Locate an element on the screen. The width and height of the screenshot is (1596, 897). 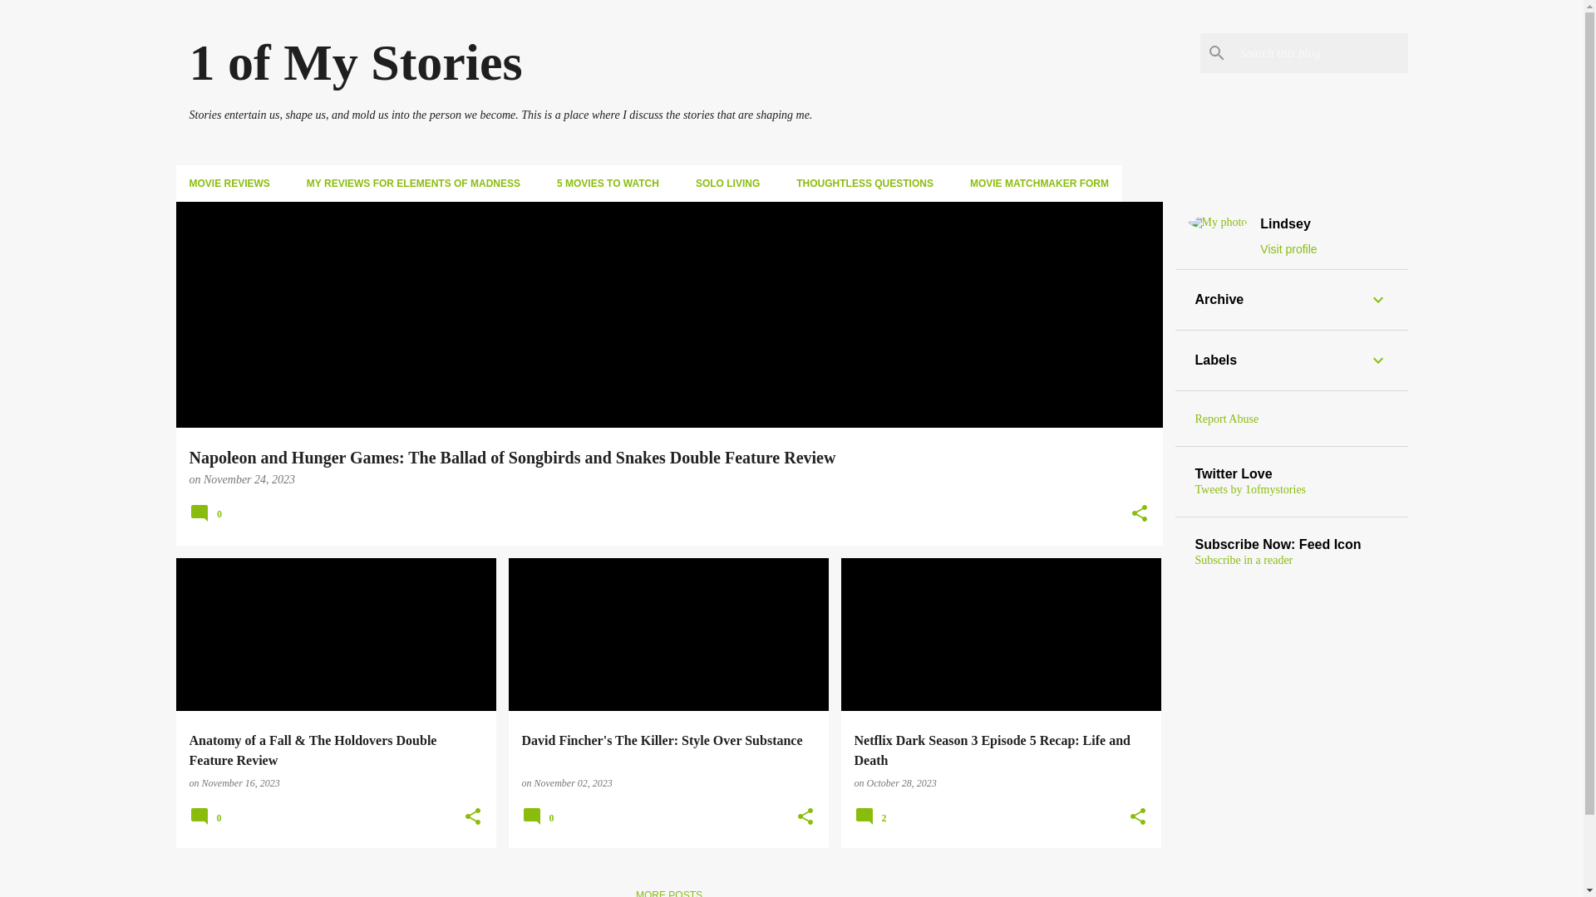
SOLO LIVING is located at coordinates (728, 184).